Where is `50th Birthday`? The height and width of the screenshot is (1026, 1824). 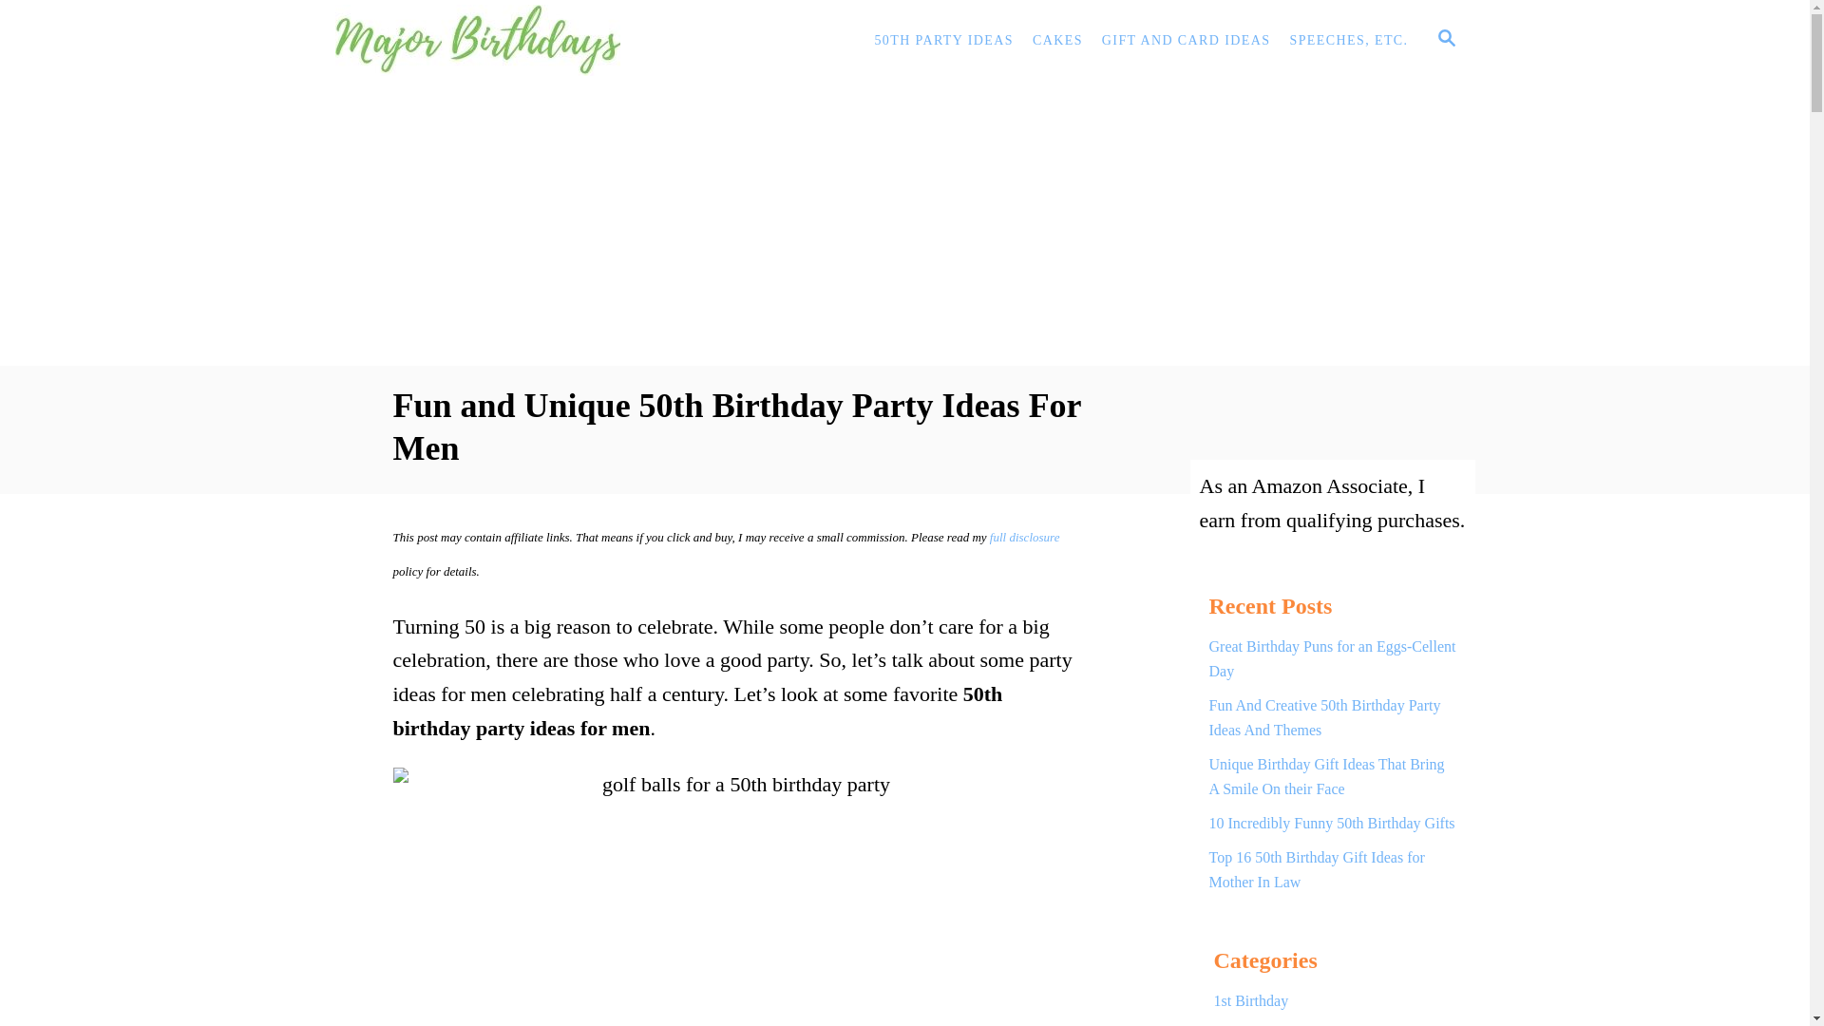
50th Birthday is located at coordinates (1333, 1022).